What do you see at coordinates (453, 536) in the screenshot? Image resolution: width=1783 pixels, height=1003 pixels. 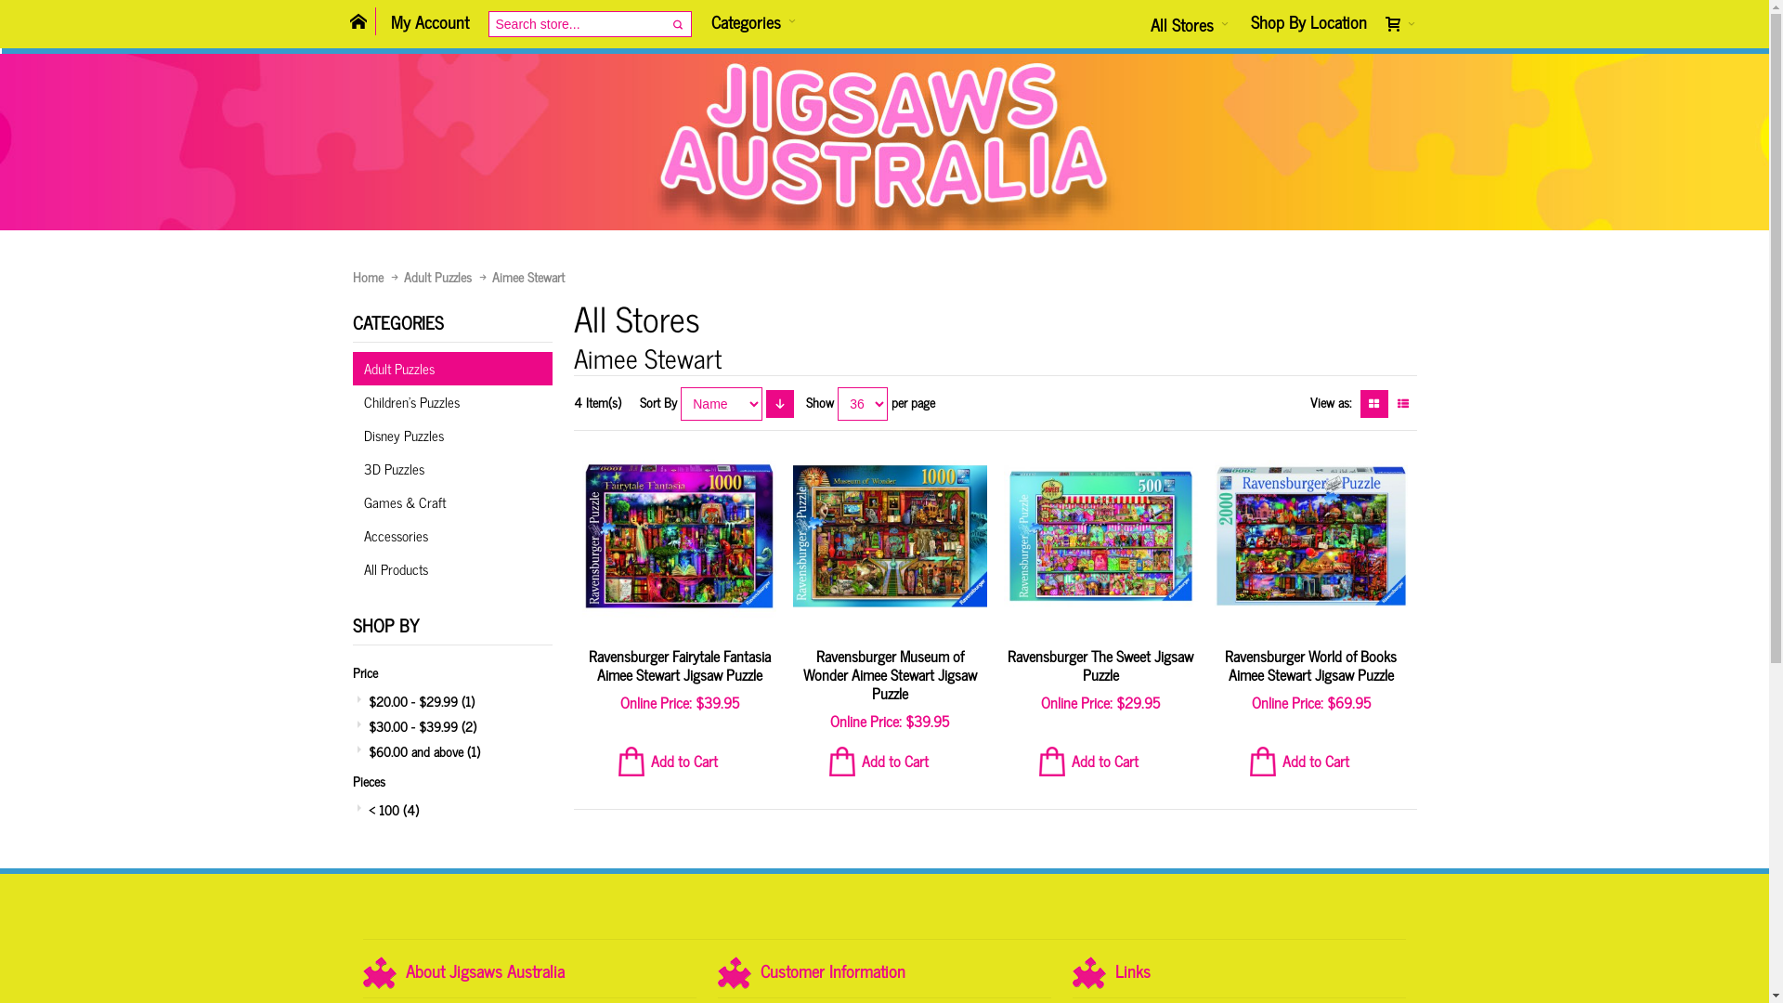 I see `Accessories` at bounding box center [453, 536].